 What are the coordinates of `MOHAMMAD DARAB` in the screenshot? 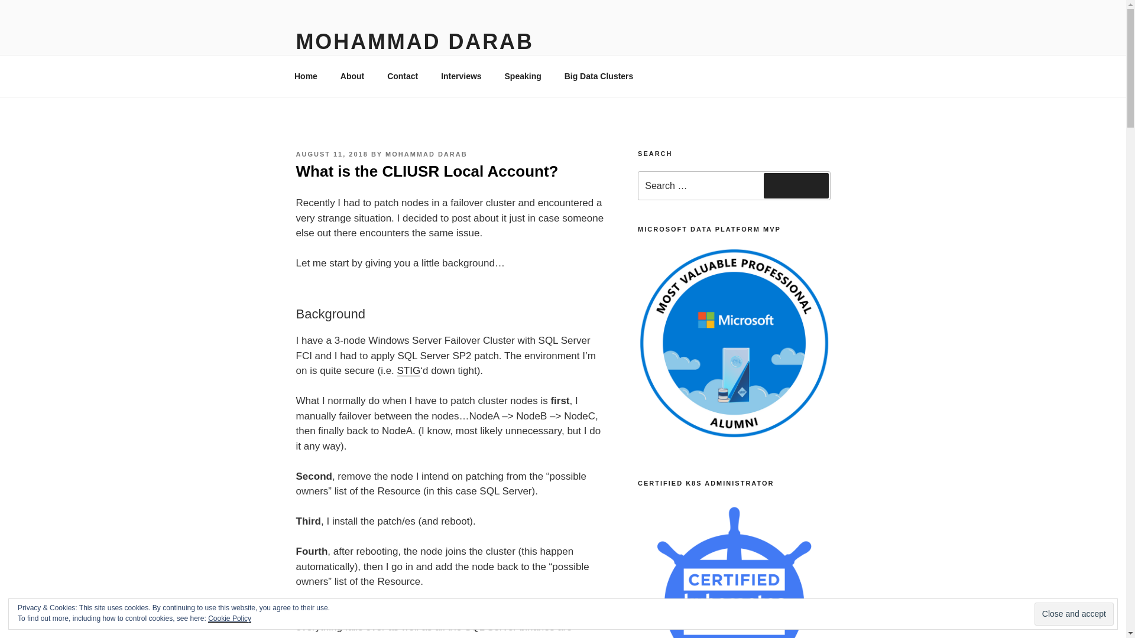 It's located at (414, 41).